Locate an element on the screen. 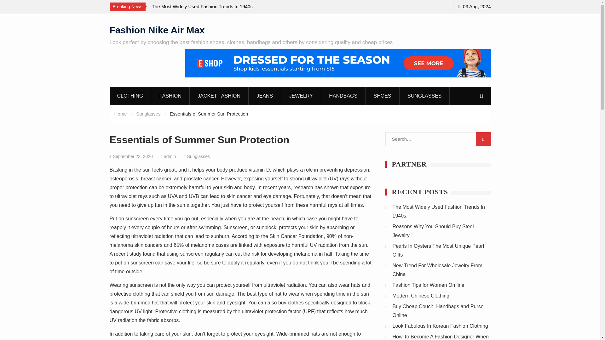 Image resolution: width=605 pixels, height=340 pixels. FASHION is located at coordinates (171, 96).